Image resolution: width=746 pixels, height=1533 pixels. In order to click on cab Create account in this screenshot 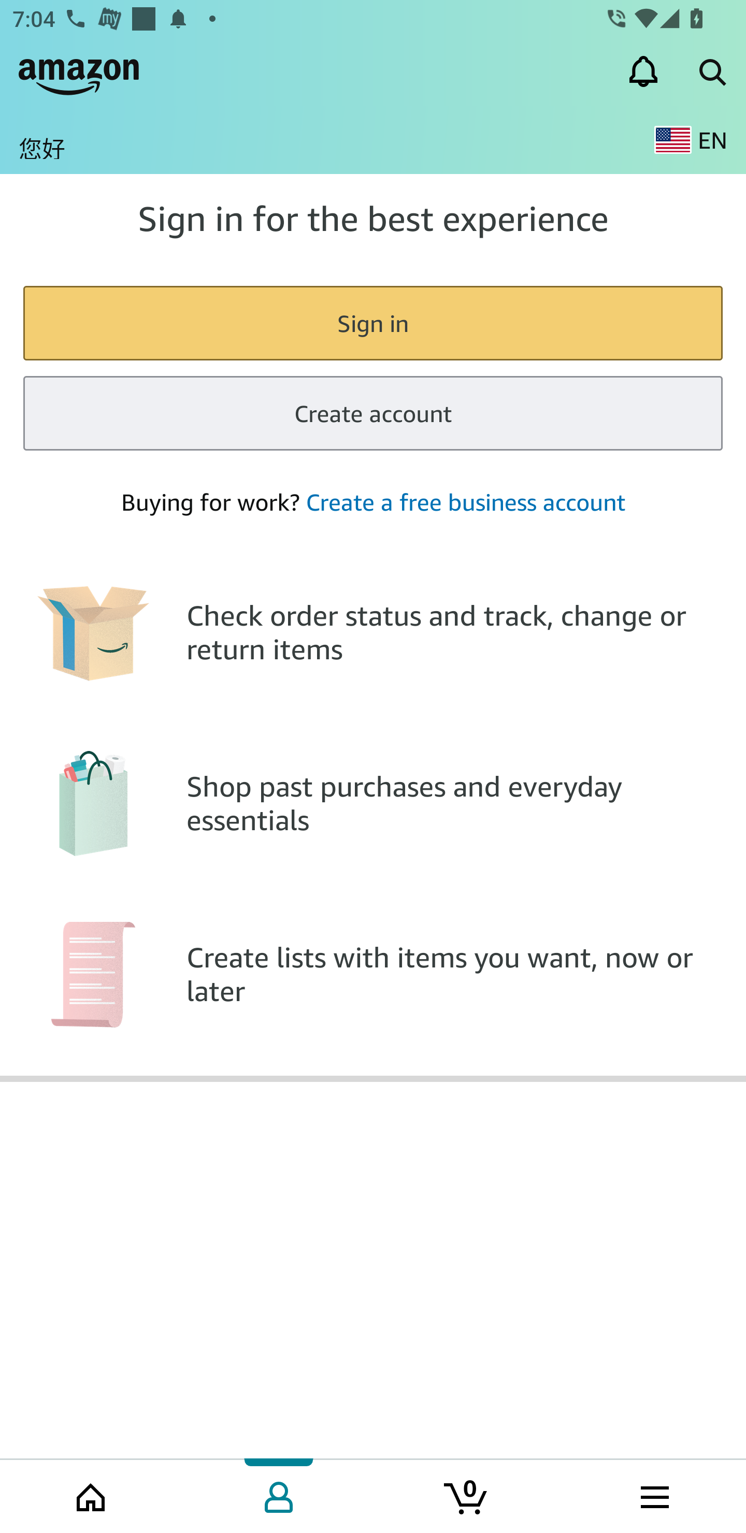, I will do `click(373, 413)`.